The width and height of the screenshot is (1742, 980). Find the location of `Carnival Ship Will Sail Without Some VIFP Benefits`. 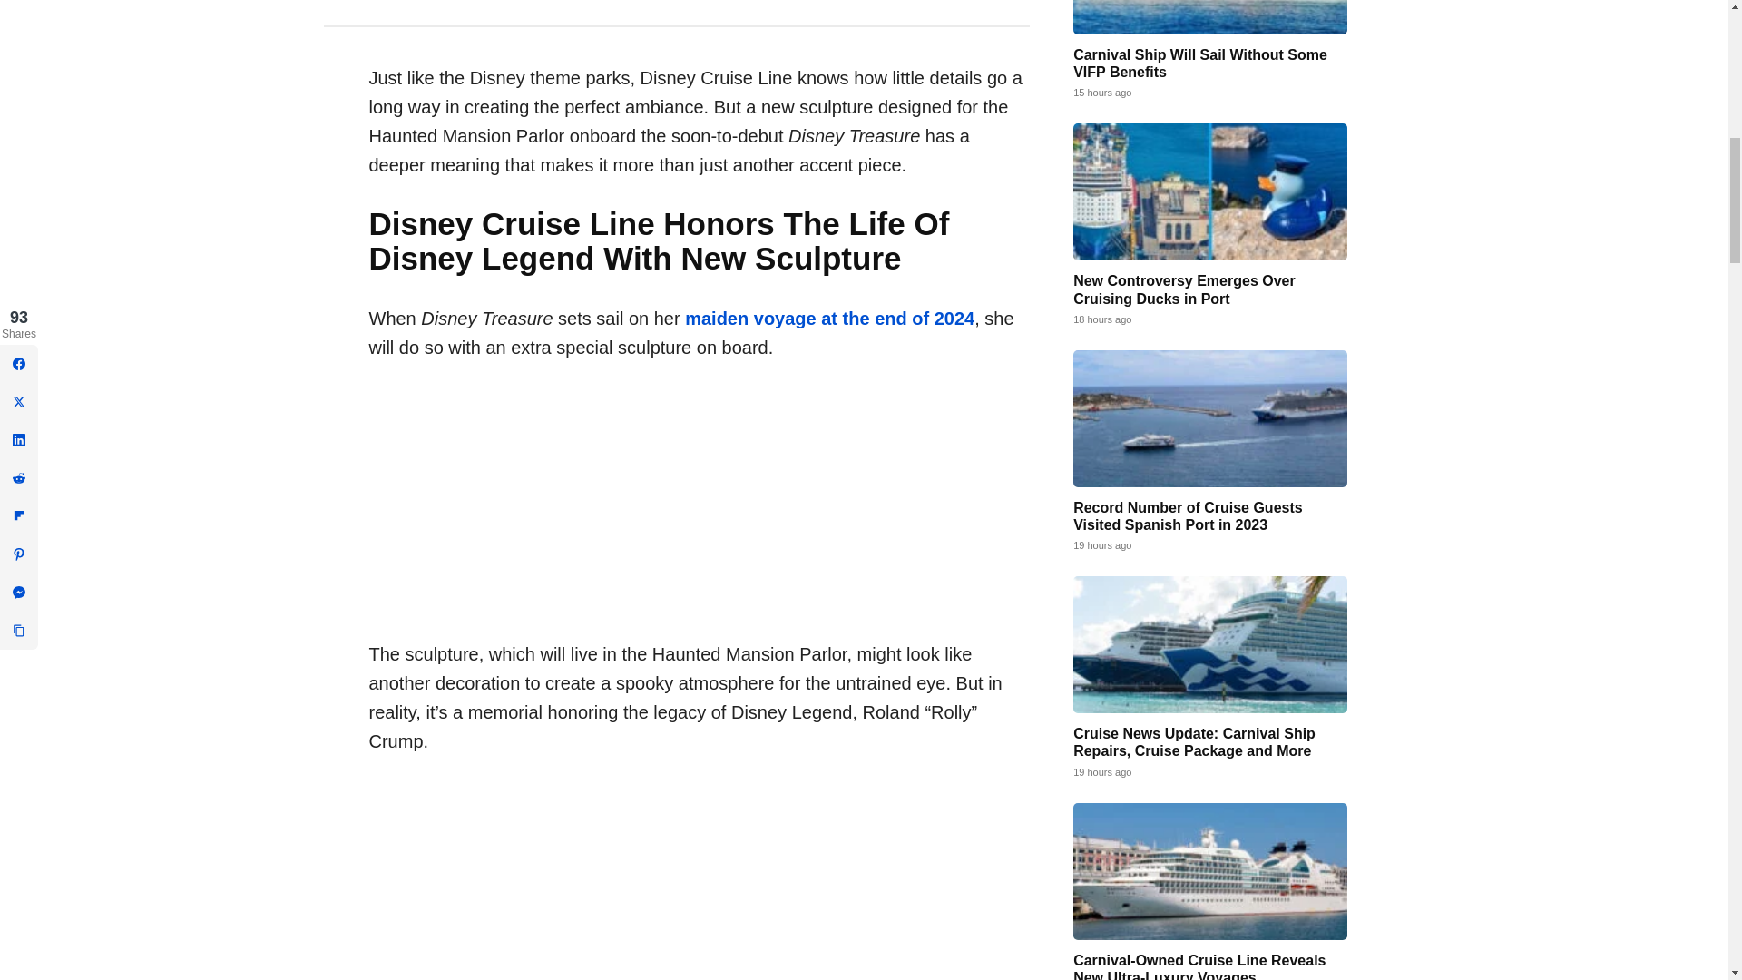

Carnival Ship Will Sail Without Some VIFP Benefits is located at coordinates (1199, 63).